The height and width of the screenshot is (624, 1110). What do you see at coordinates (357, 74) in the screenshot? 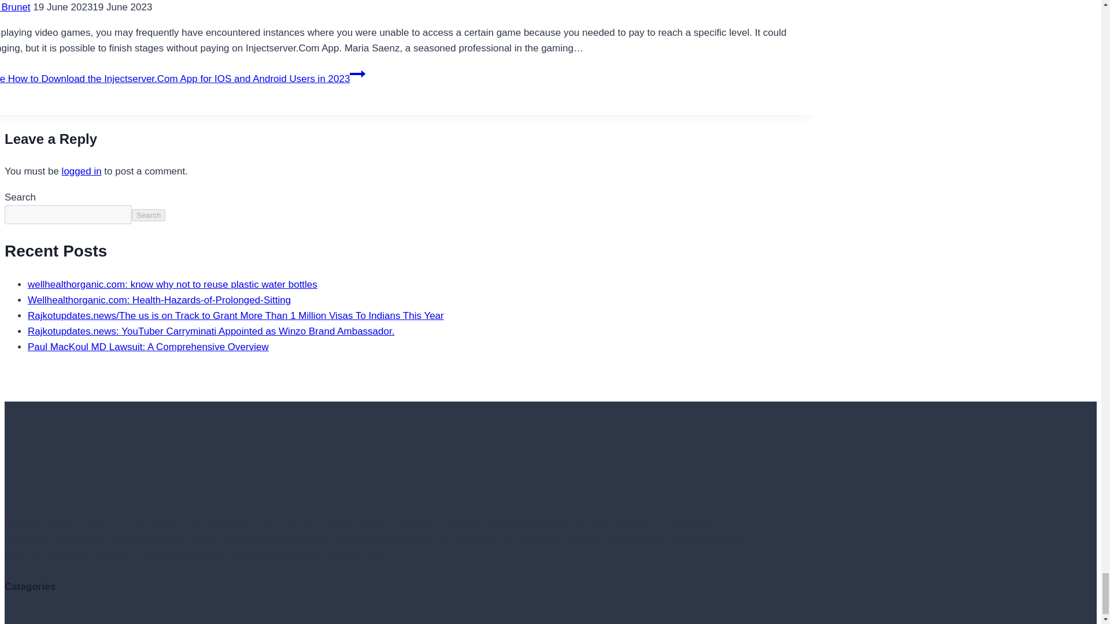
I see `Continue` at bounding box center [357, 74].